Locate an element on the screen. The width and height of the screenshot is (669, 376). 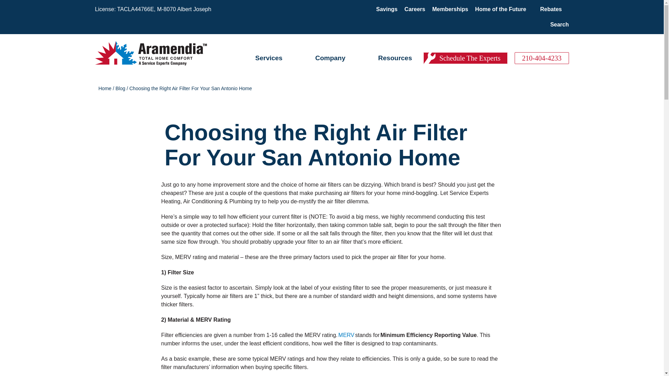
Resources is located at coordinates (395, 58).